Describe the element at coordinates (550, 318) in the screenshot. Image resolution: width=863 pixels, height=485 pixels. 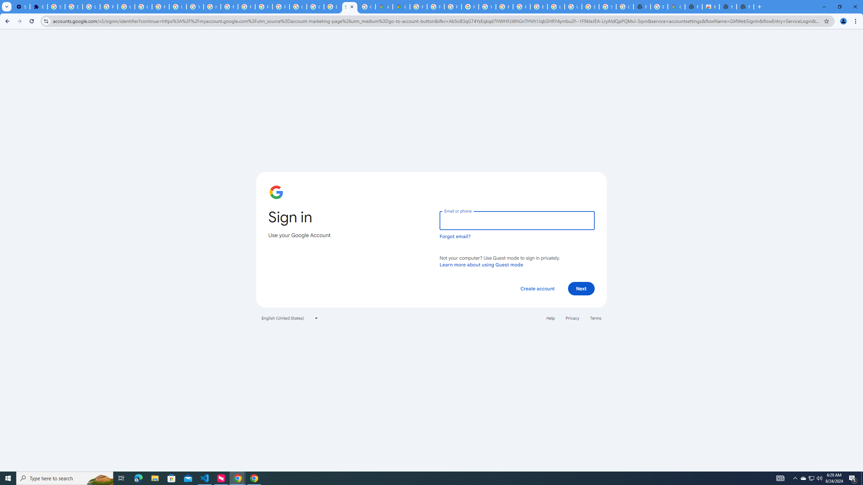
I see `Help` at that location.